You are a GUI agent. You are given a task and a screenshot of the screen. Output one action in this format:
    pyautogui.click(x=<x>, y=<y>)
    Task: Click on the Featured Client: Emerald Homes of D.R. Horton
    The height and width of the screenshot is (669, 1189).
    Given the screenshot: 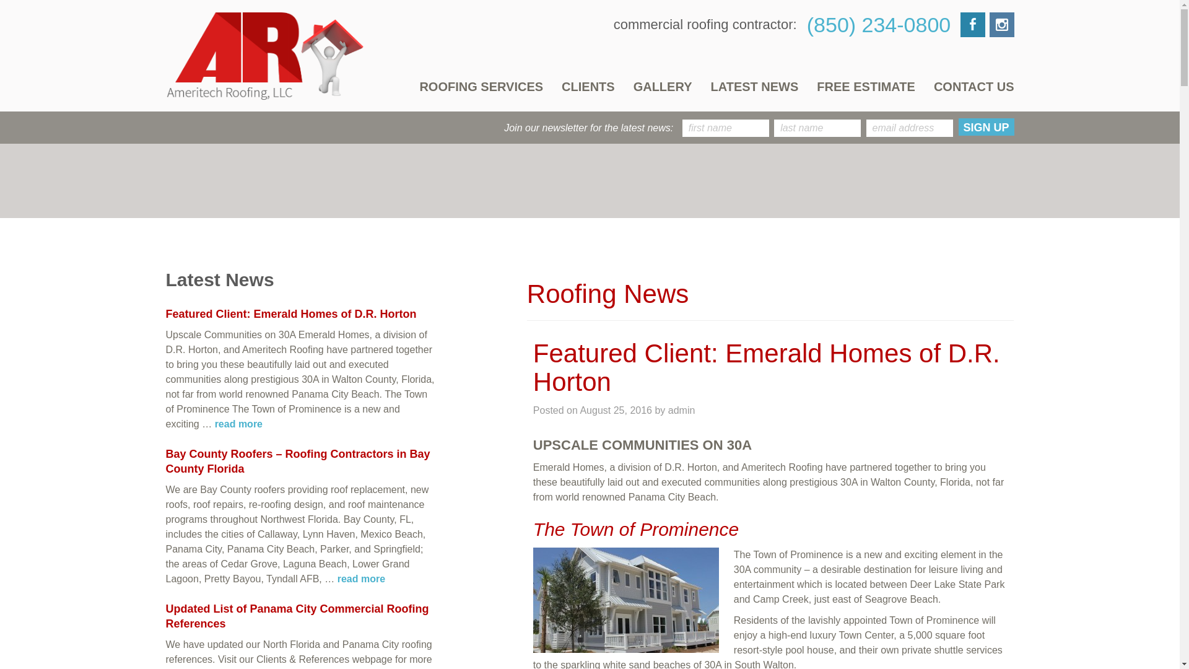 What is the action you would take?
    pyautogui.click(x=291, y=313)
    